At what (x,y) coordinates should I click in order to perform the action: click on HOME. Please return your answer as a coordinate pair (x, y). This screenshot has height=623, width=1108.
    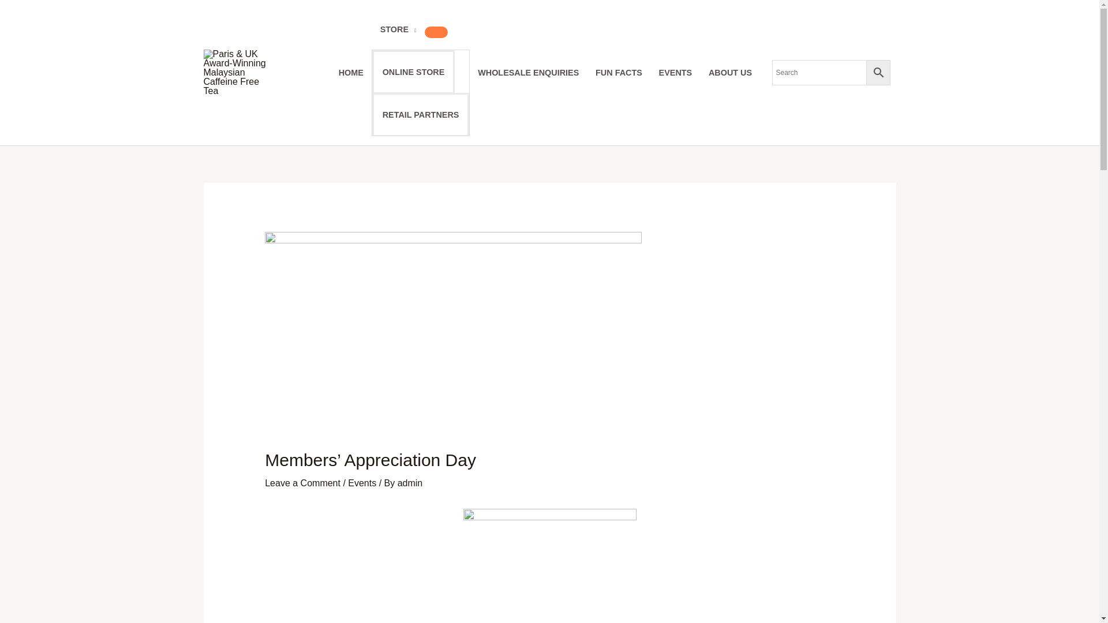
    Looking at the image, I should click on (351, 72).